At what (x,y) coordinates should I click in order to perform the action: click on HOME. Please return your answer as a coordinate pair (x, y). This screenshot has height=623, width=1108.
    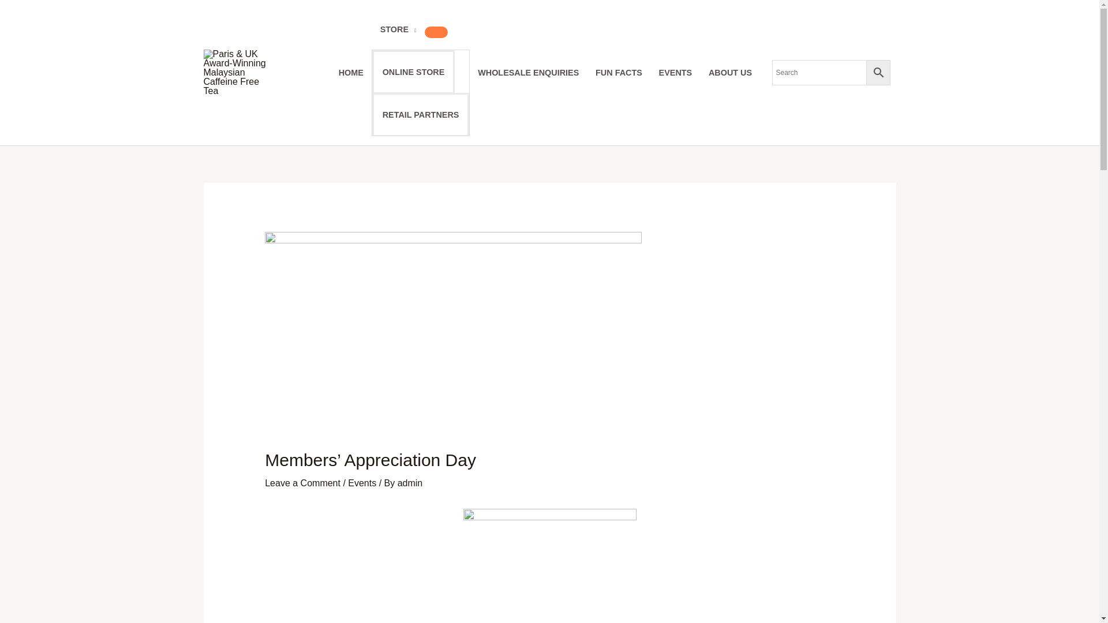
    Looking at the image, I should click on (351, 72).